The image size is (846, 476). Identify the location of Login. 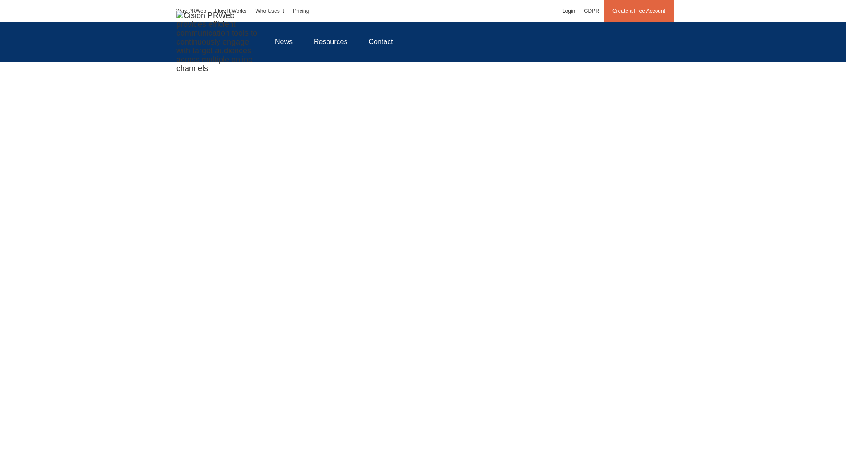
(568, 11).